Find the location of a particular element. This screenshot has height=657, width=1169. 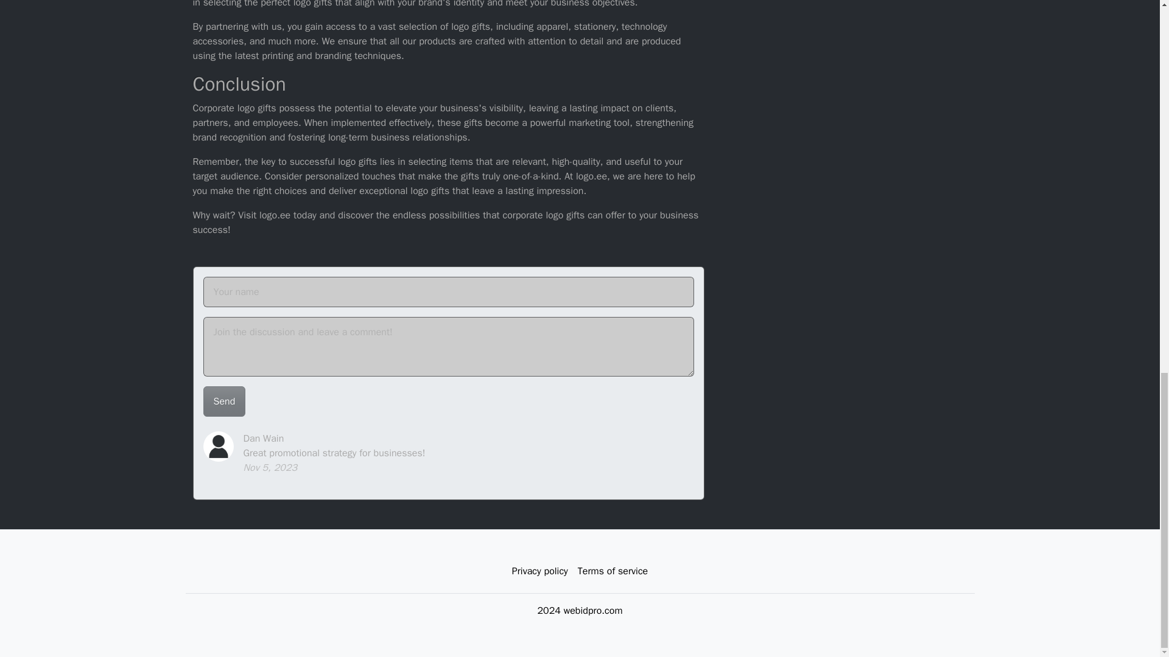

Privacy policy is located at coordinates (539, 571).